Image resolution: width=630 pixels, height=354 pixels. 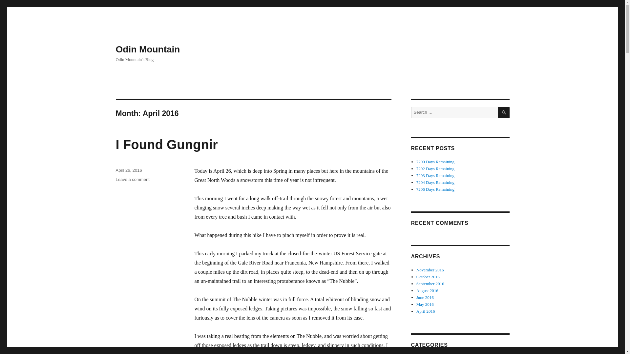 I want to click on August 2016, so click(x=435, y=182).